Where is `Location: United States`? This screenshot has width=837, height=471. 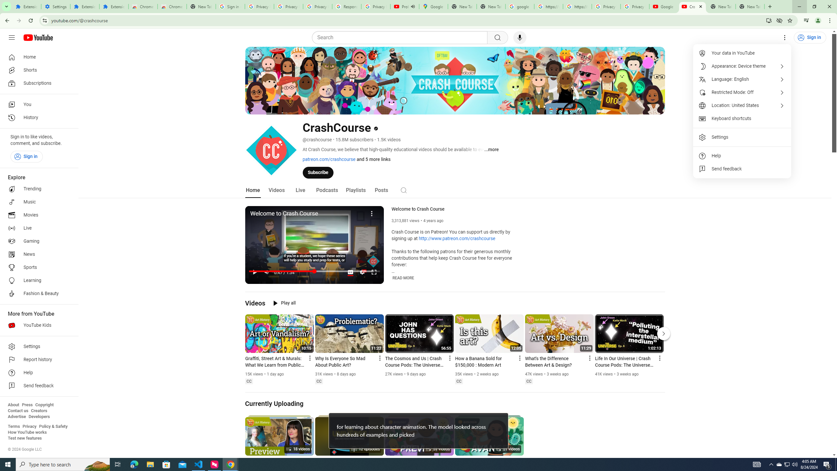 Location: United States is located at coordinates (742, 105).